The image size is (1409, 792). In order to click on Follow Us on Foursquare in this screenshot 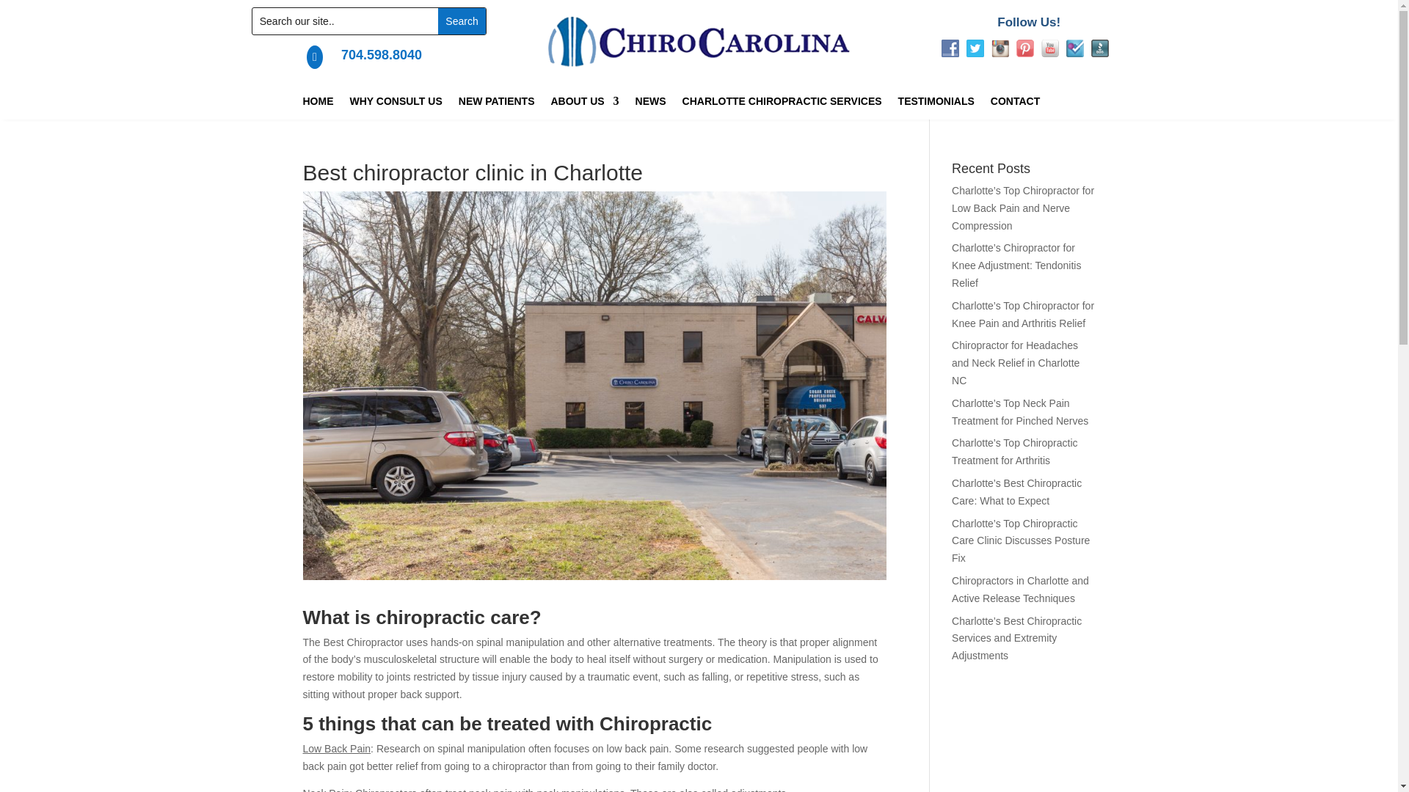, I will do `click(1074, 48)`.